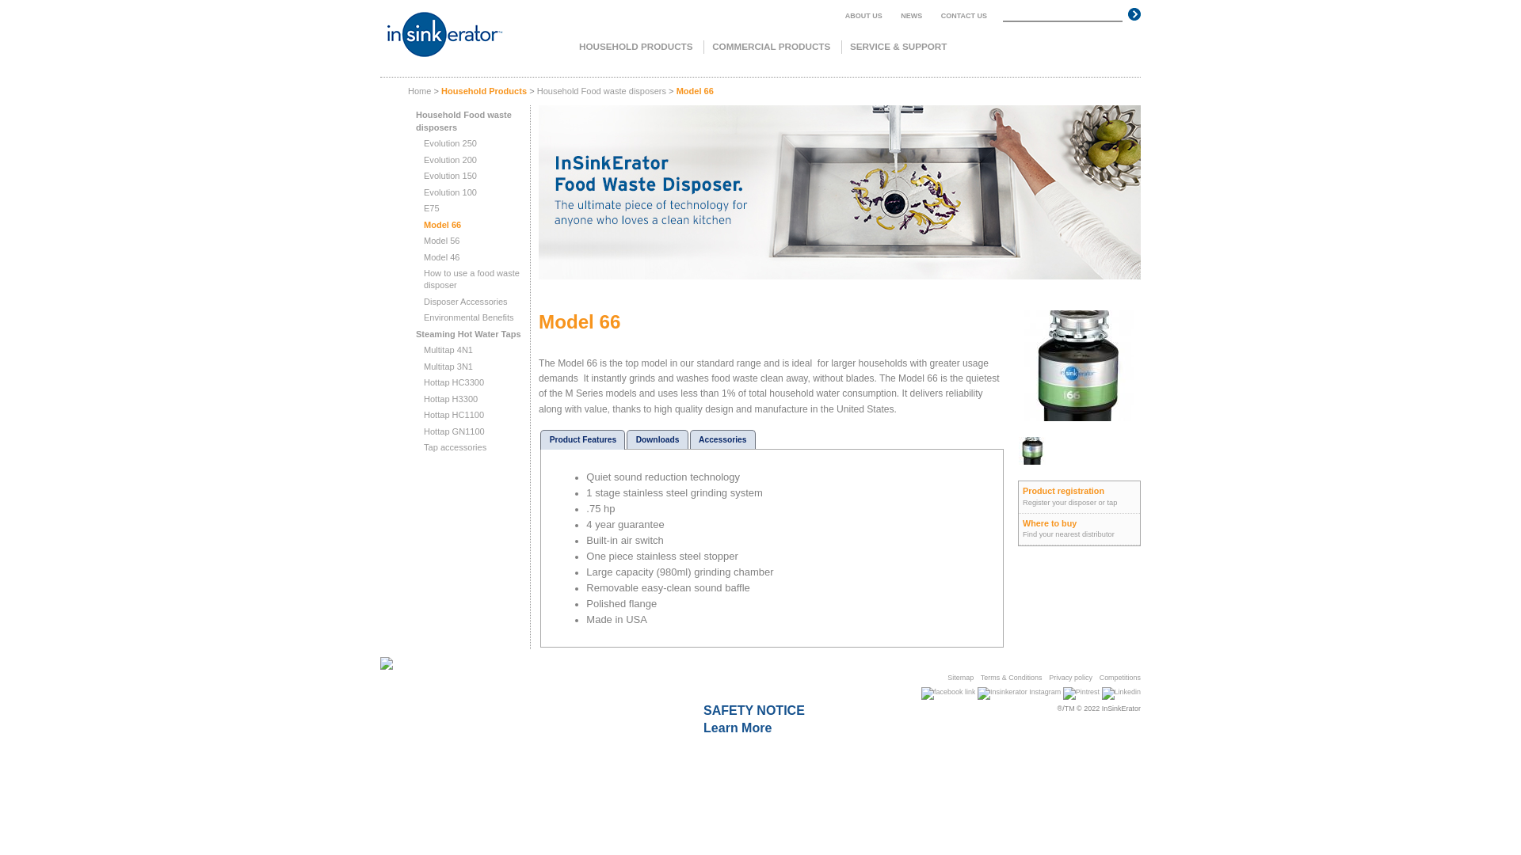  Describe the element at coordinates (442, 257) in the screenshot. I see `Model 46` at that location.